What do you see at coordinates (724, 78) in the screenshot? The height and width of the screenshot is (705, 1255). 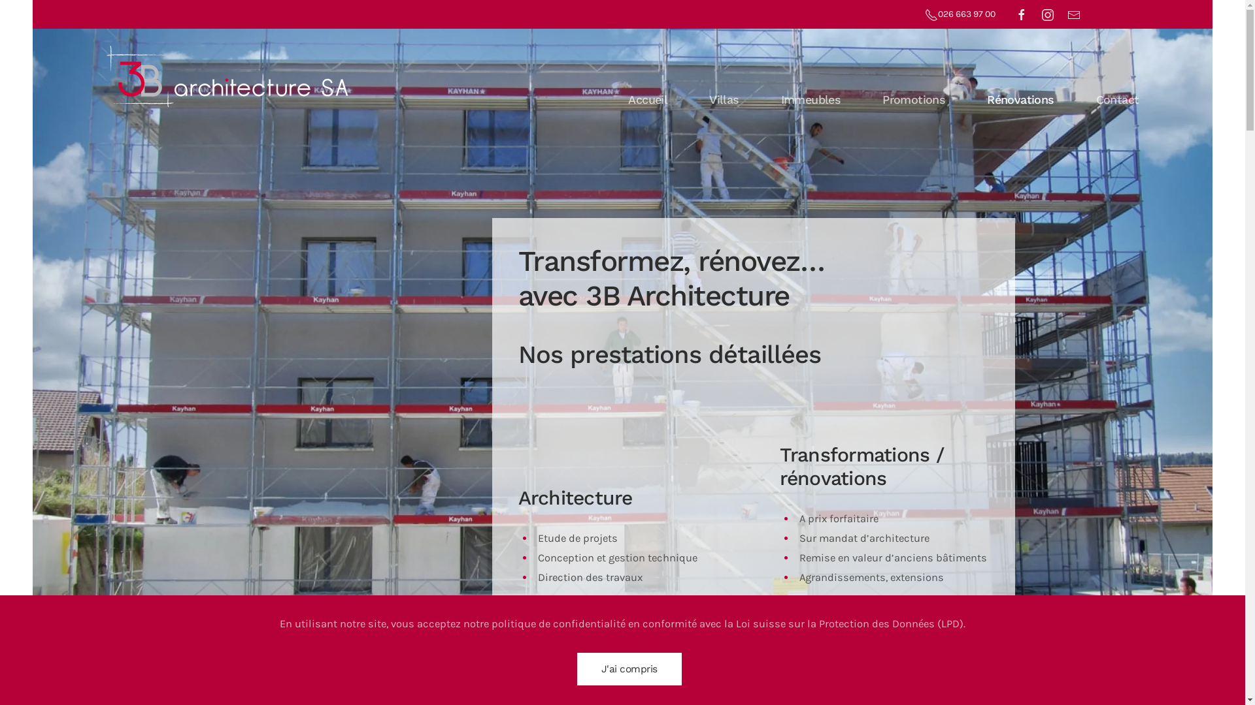 I see `Villas` at bounding box center [724, 78].